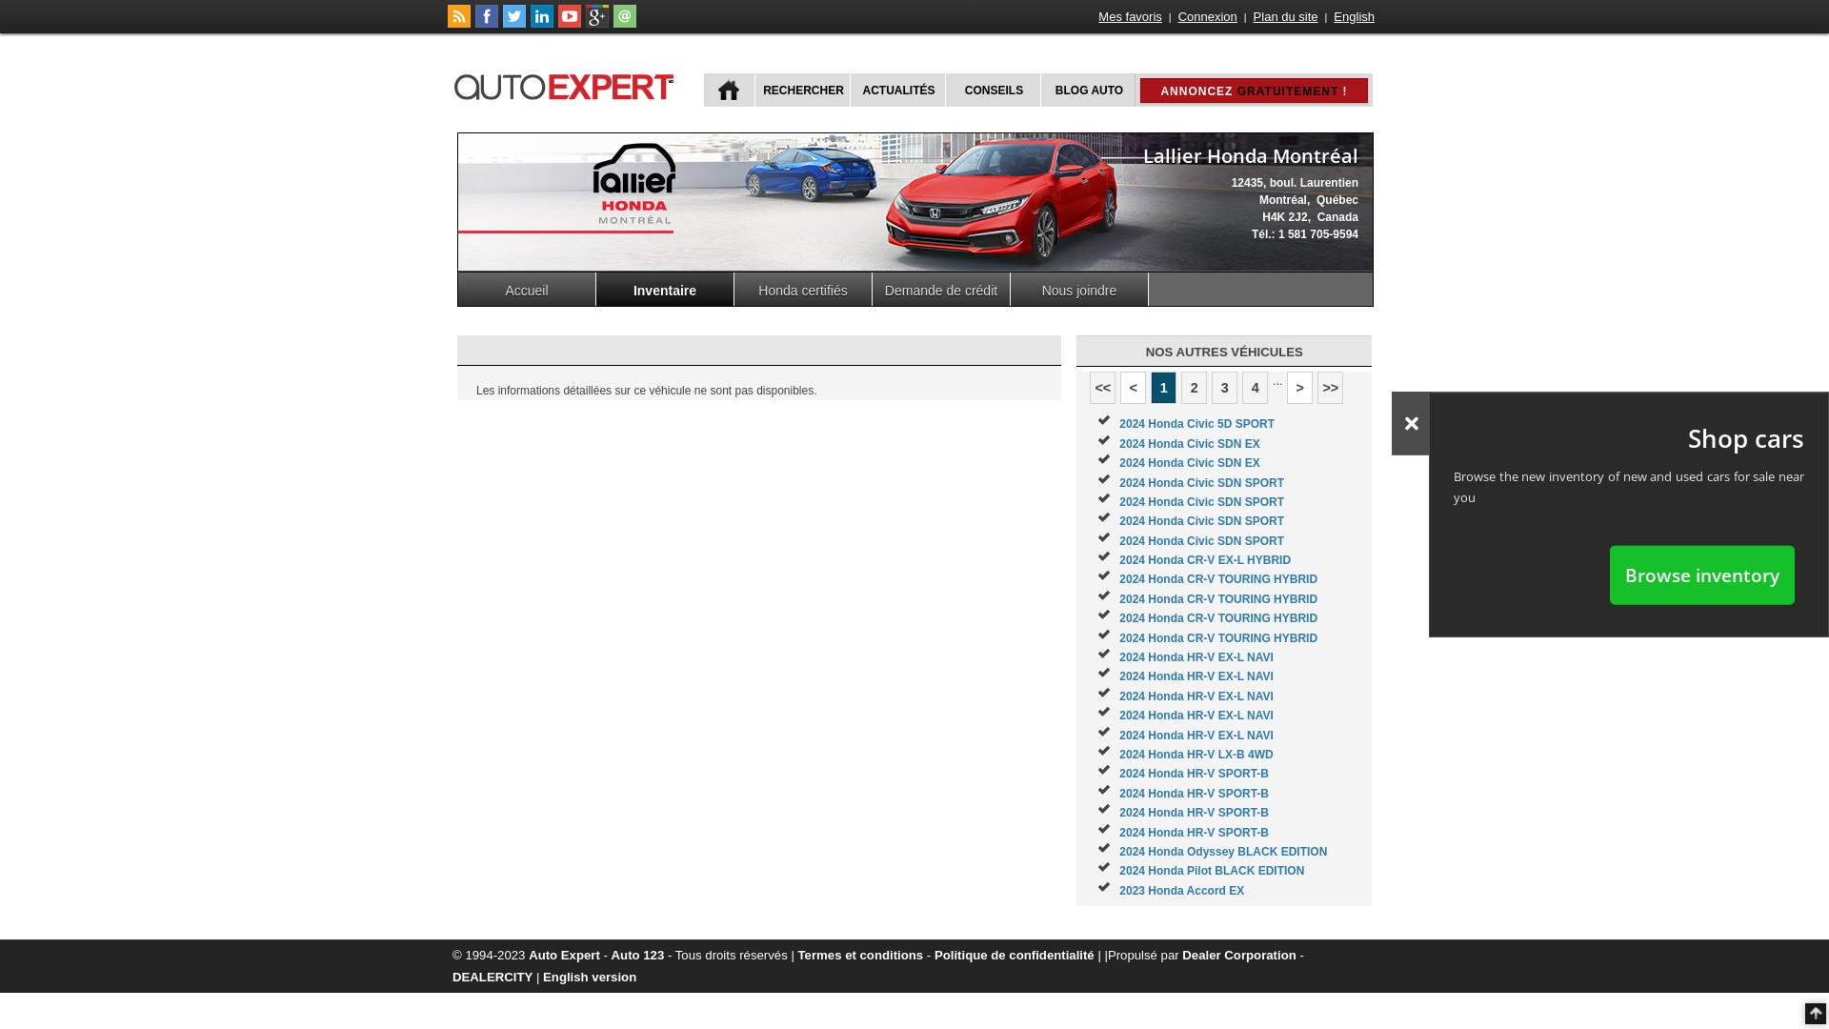  Describe the element at coordinates (590, 977) in the screenshot. I see `English version` at that location.